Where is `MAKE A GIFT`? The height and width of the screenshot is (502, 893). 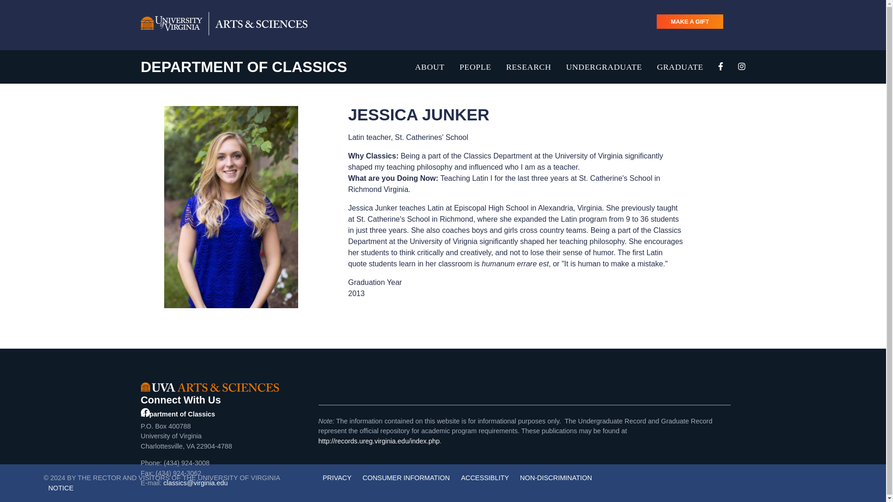 MAKE A GIFT is located at coordinates (689, 21).